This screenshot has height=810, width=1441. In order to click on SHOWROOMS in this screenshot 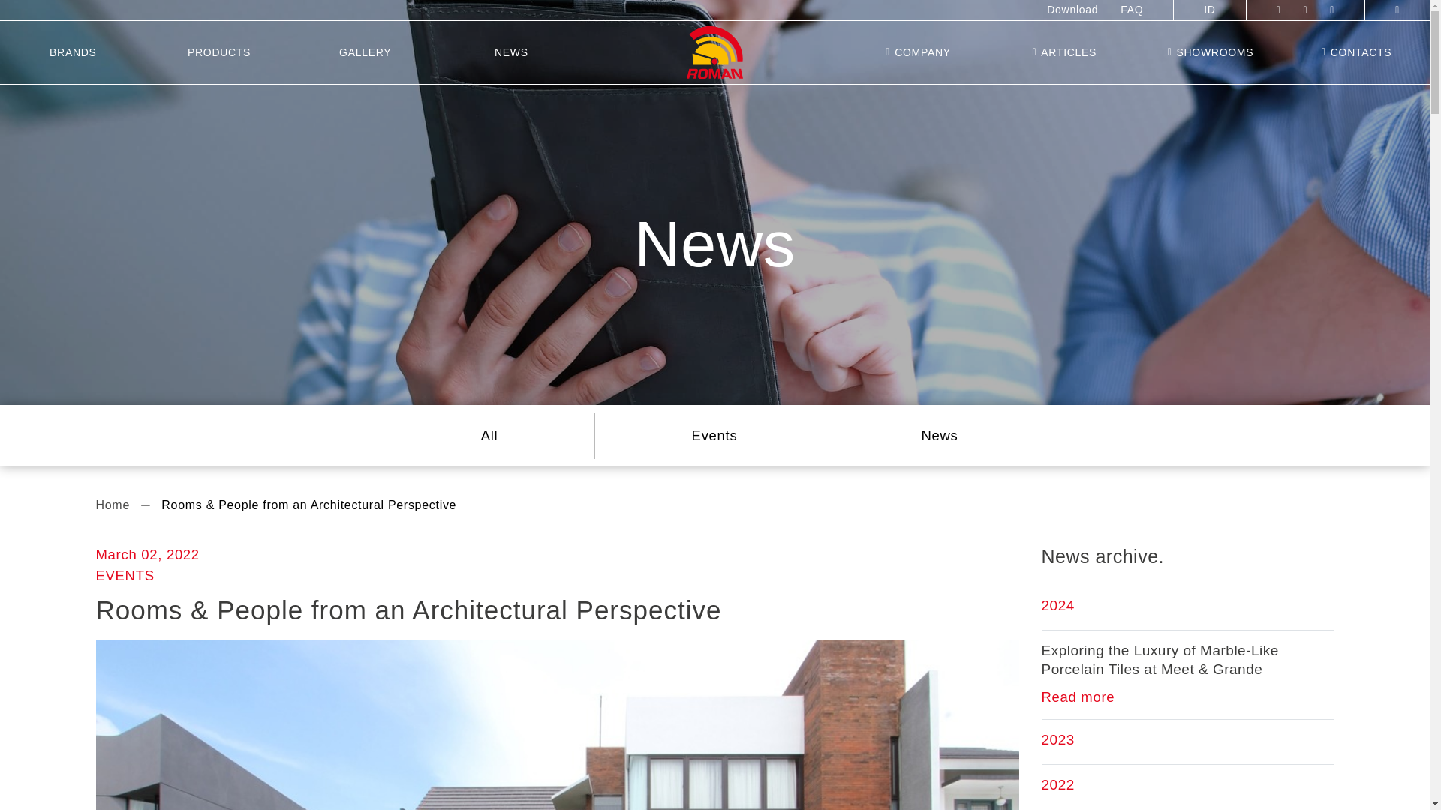, I will do `click(1211, 52)`.